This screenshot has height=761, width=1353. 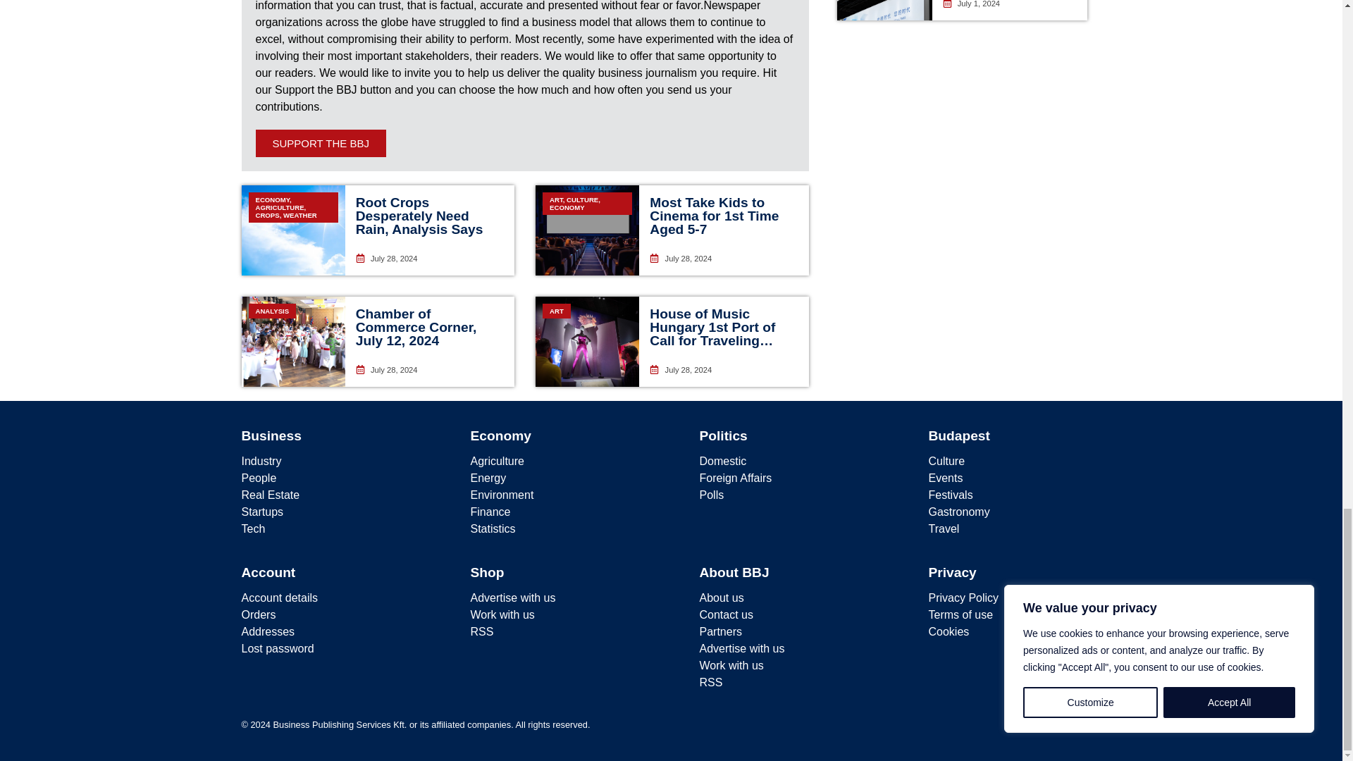 I want to click on ECONOMY, AGRICULTURE, CROPS, WEATHER, so click(x=292, y=230).